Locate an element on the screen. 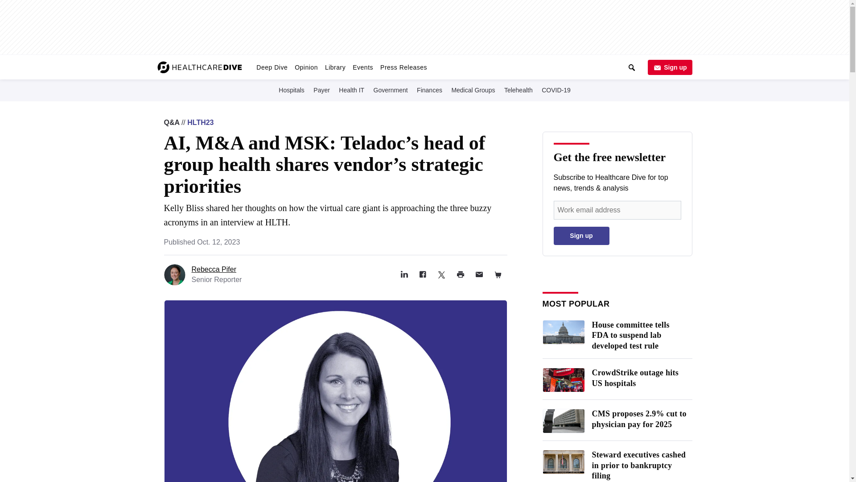 The width and height of the screenshot is (856, 482). COVID-19 is located at coordinates (556, 90).